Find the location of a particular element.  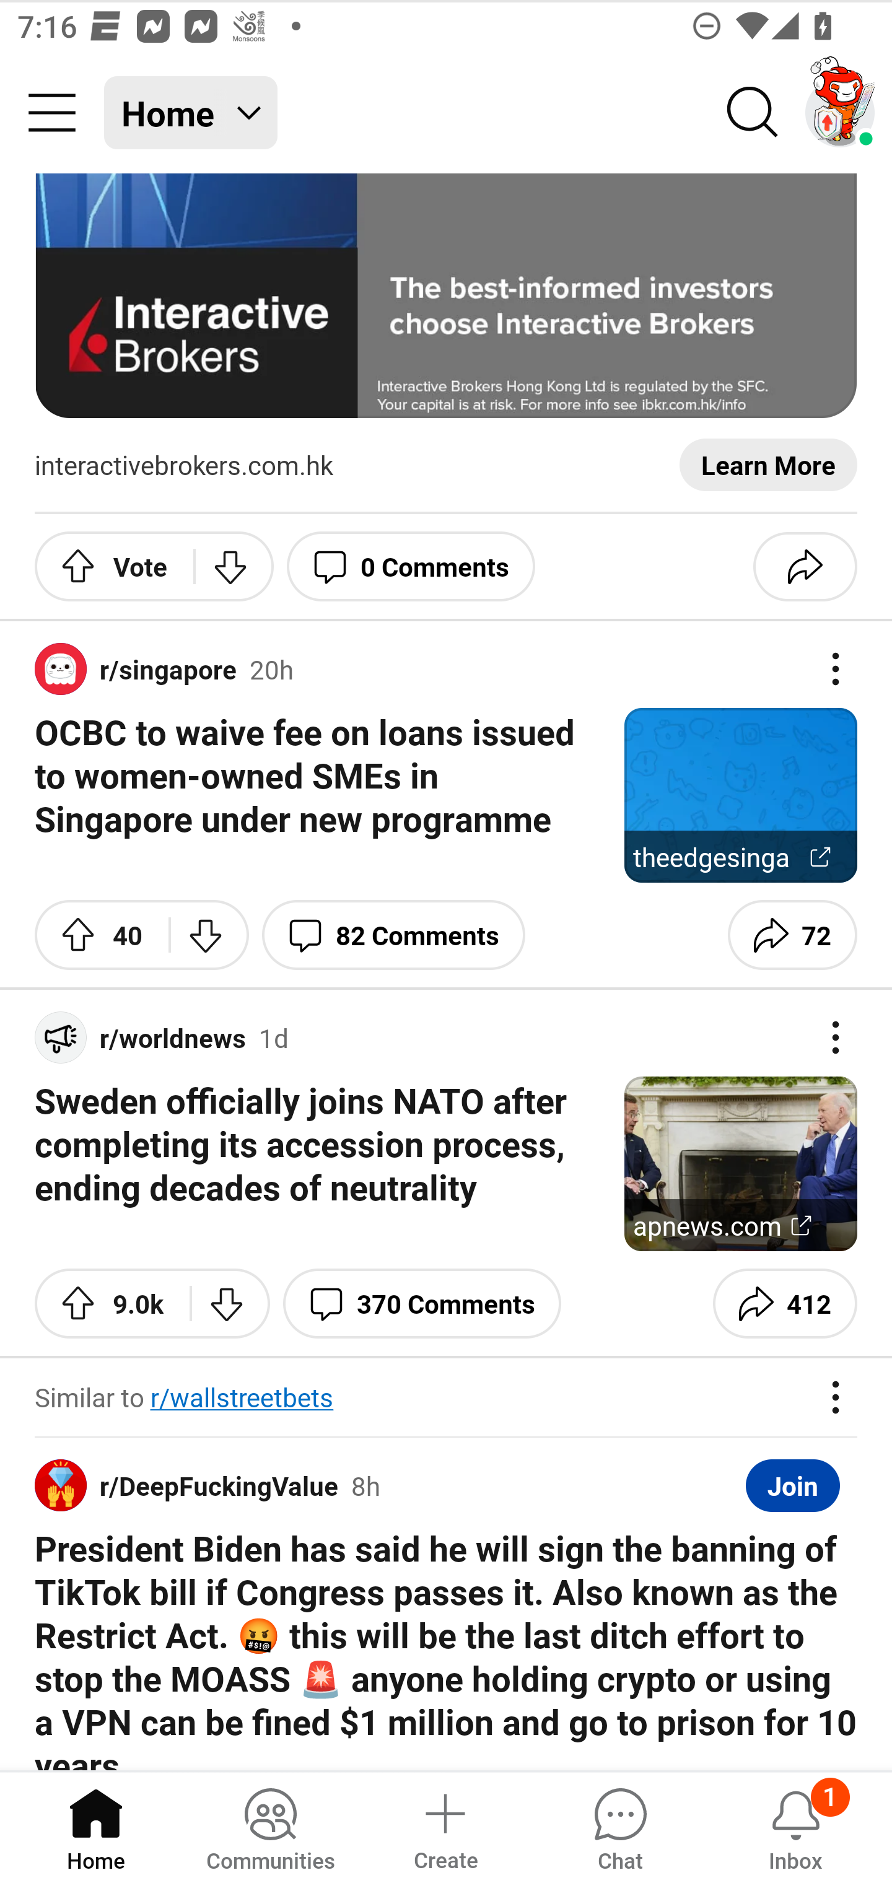

Chat is located at coordinates (620, 1826).